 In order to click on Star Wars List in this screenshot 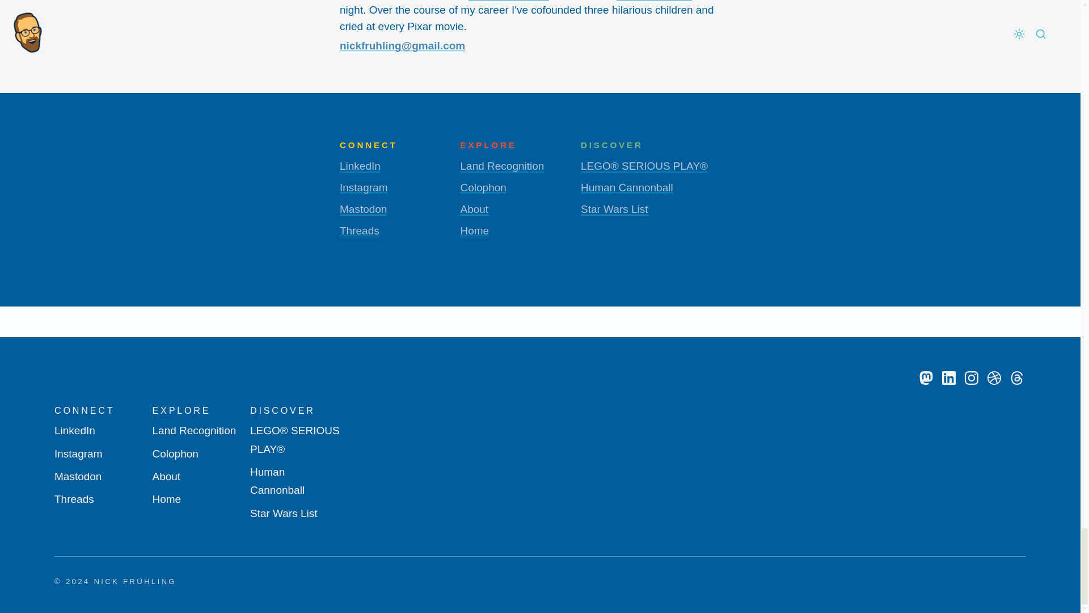, I will do `click(614, 209)`.